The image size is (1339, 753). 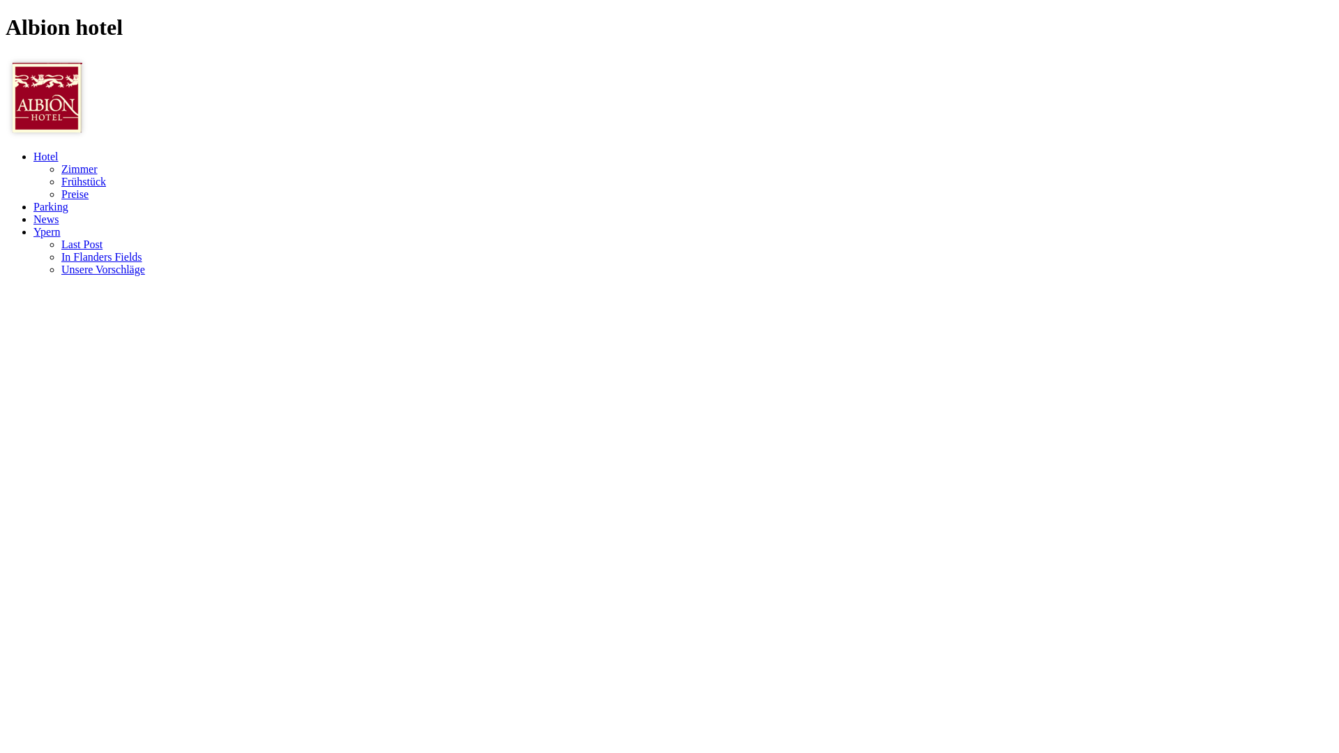 What do you see at coordinates (47, 231) in the screenshot?
I see `Ypern` at bounding box center [47, 231].